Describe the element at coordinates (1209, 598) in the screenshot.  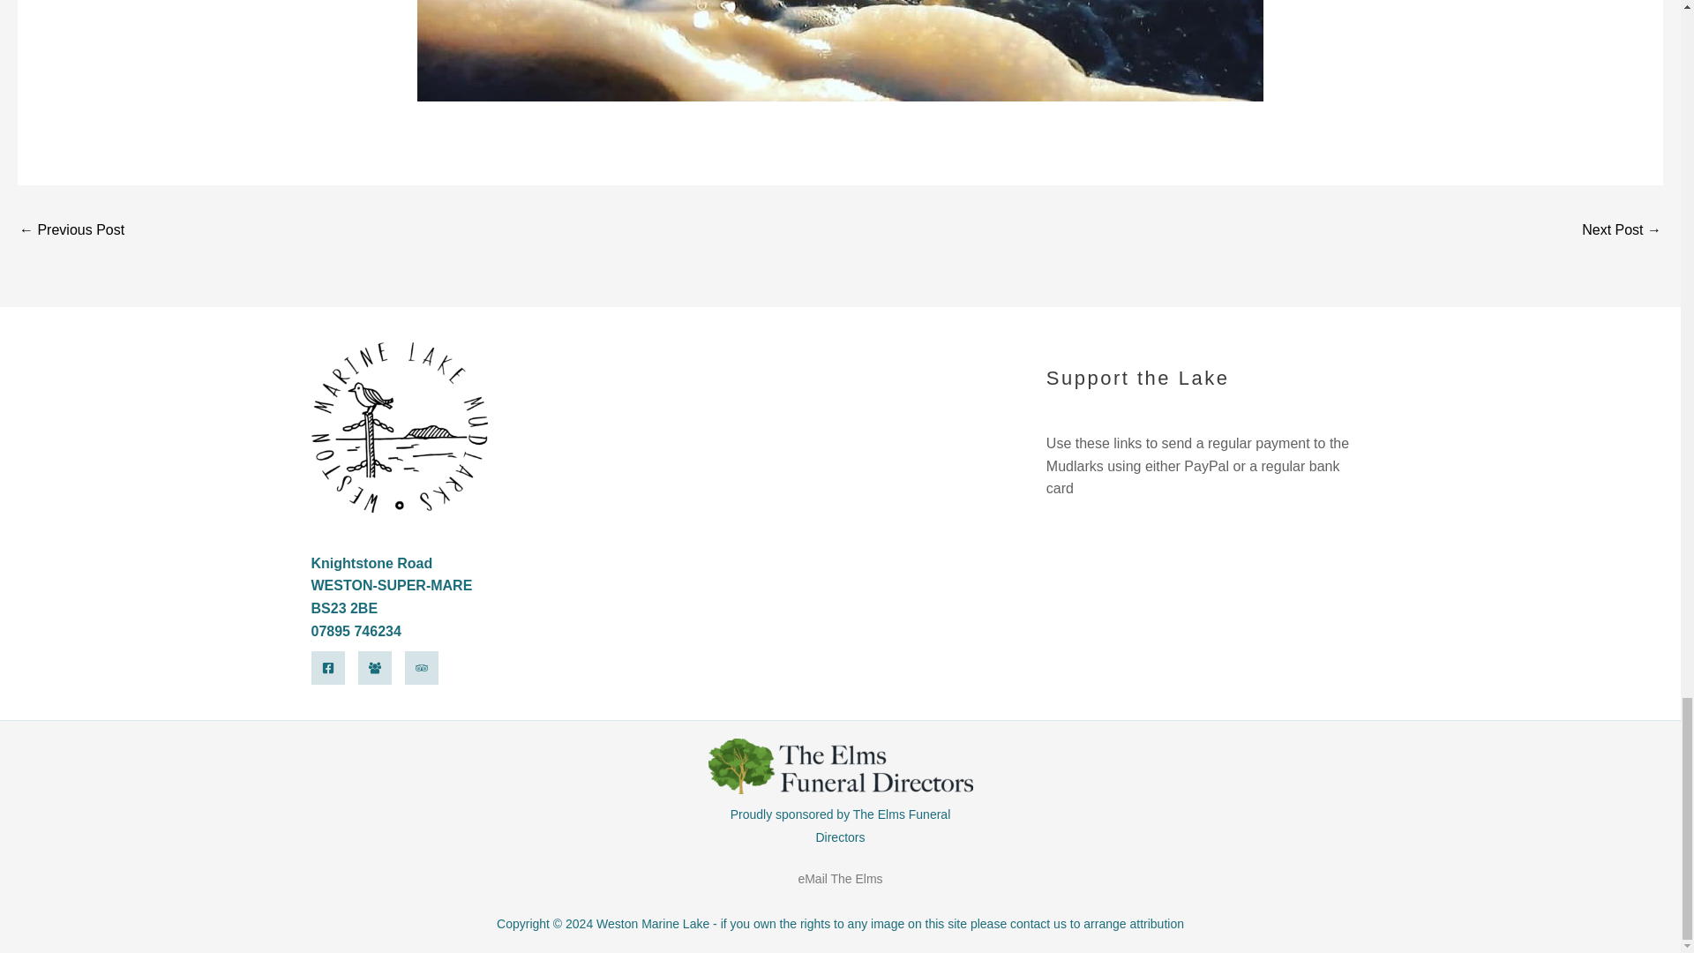
I see `PayPal` at that location.